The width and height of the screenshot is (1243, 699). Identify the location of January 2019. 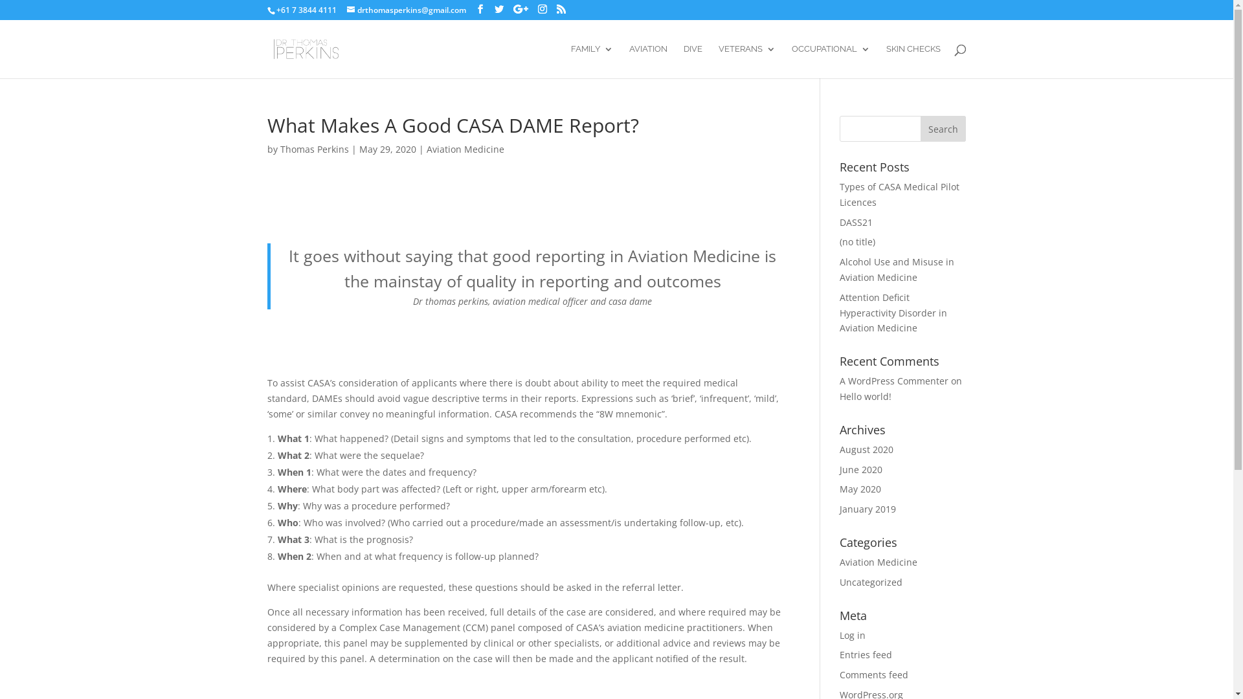
(868, 509).